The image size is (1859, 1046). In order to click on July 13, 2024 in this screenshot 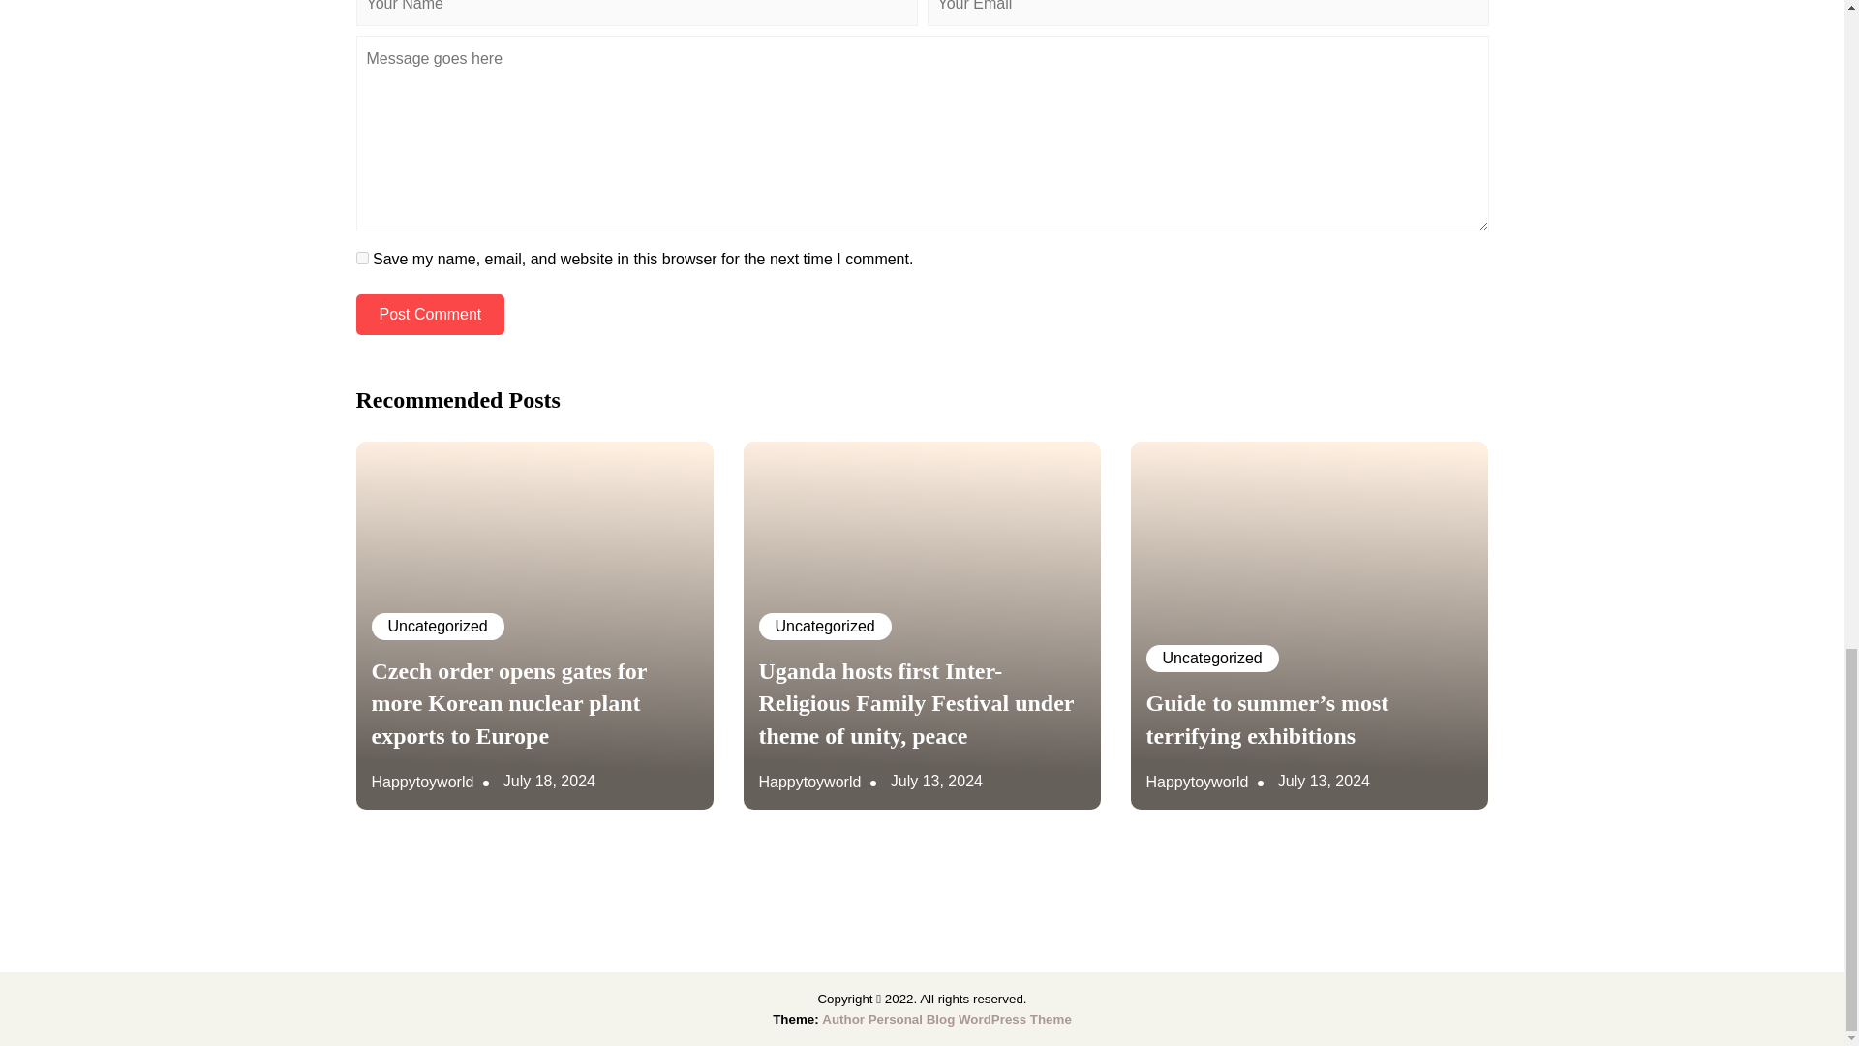, I will do `click(936, 781)`.